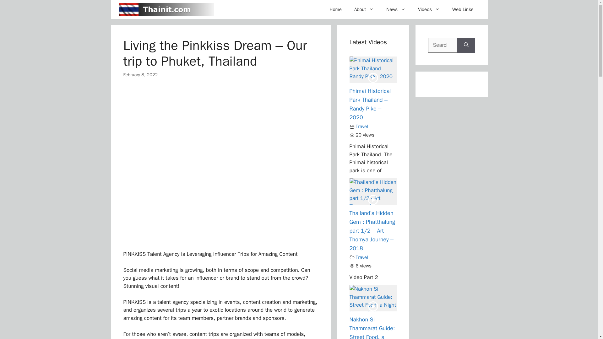 The height and width of the screenshot is (339, 603). Describe the element at coordinates (362, 126) in the screenshot. I see `Travel` at that location.